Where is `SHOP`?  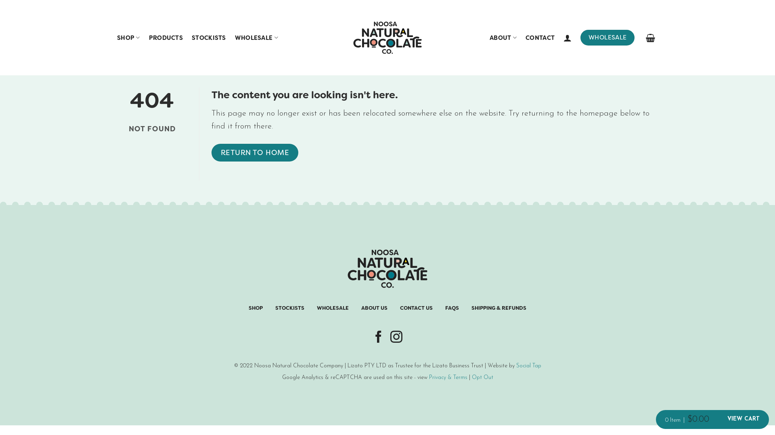 SHOP is located at coordinates (128, 38).